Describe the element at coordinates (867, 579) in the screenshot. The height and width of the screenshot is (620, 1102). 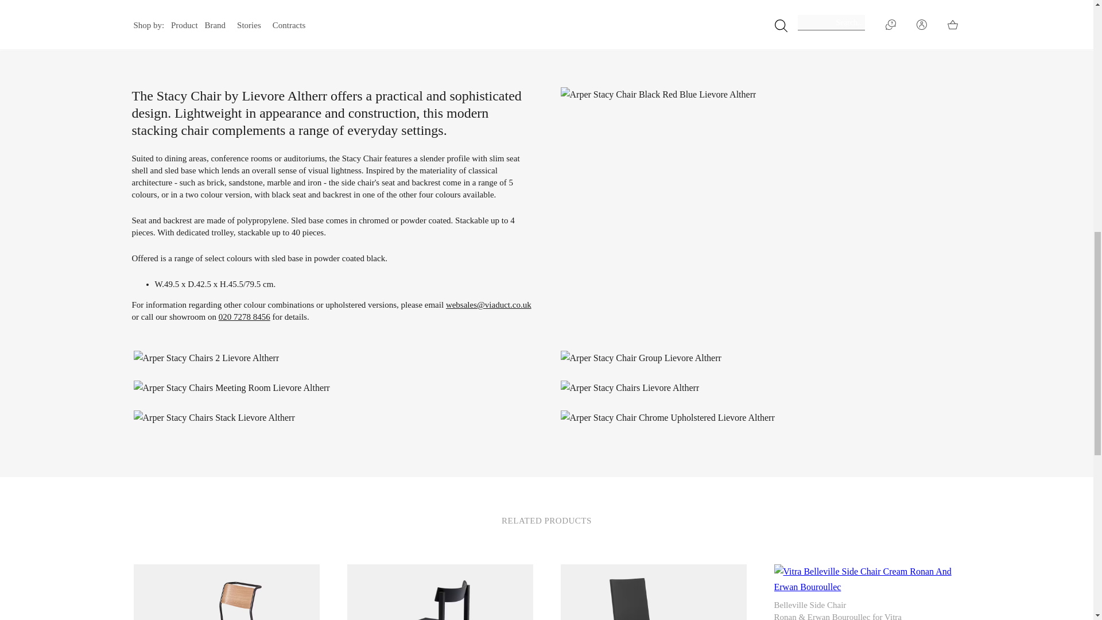
I see `Vitra Belleville Side Chair Cream Ronan And Erwan Bouroullec` at that location.